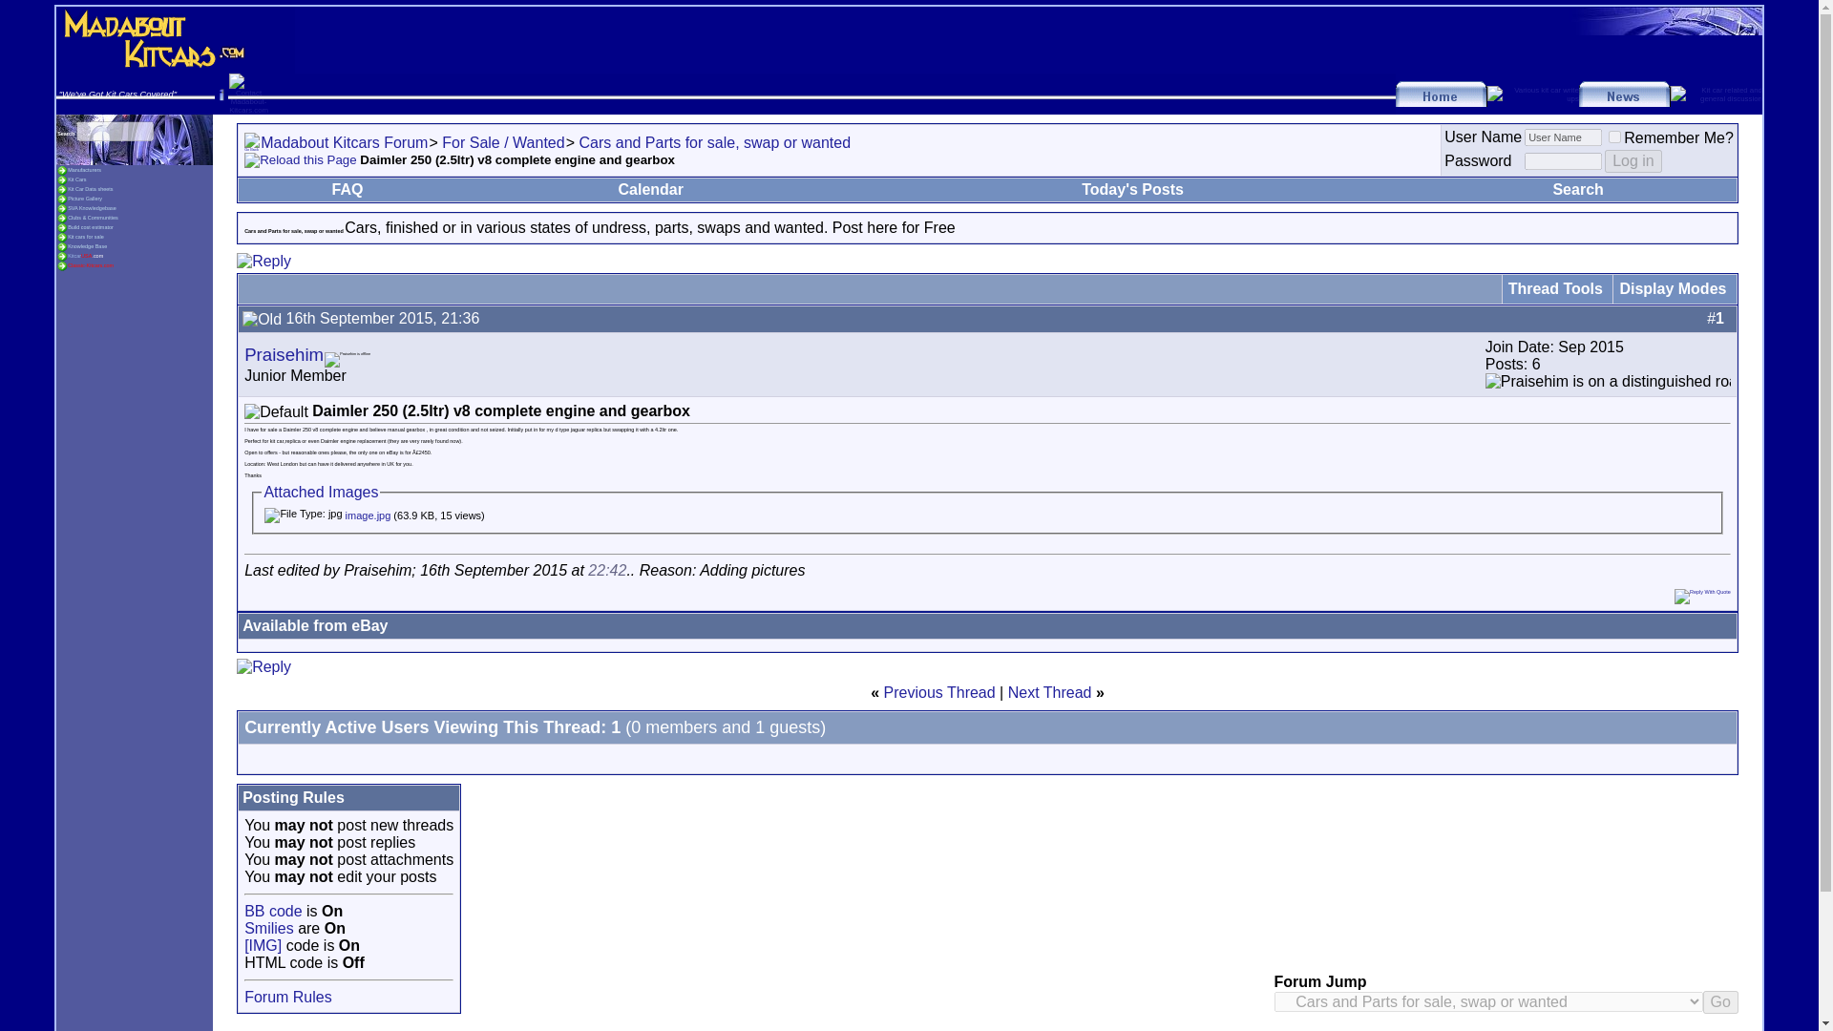 Image resolution: width=1833 pixels, height=1031 pixels. What do you see at coordinates (248, 94) in the screenshot?
I see `Contact Madabout-Kitcars.com` at bounding box center [248, 94].